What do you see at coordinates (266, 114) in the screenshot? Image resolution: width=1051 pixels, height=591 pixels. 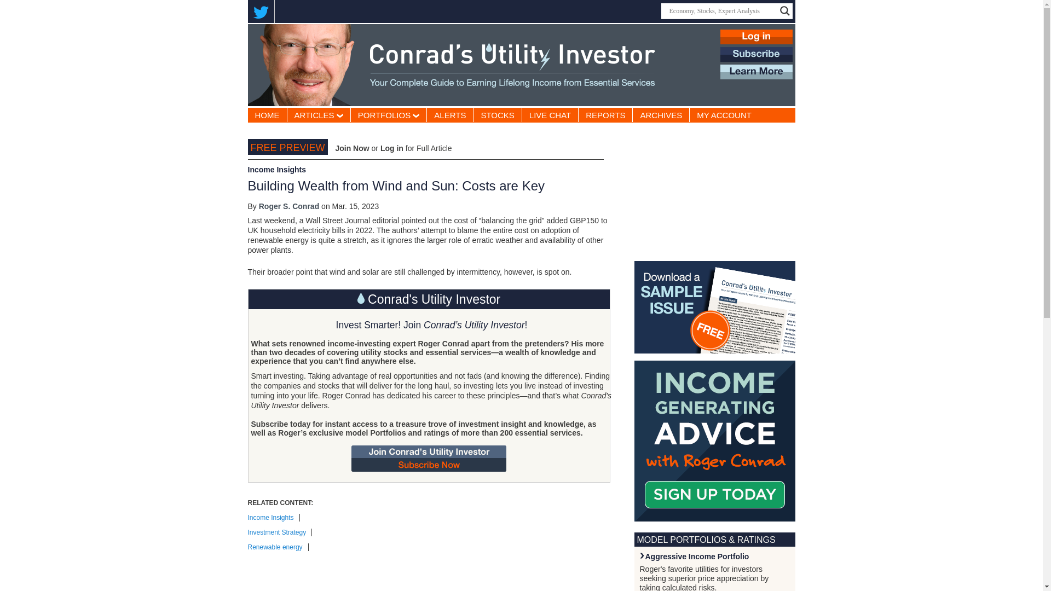 I see `HOME` at bounding box center [266, 114].